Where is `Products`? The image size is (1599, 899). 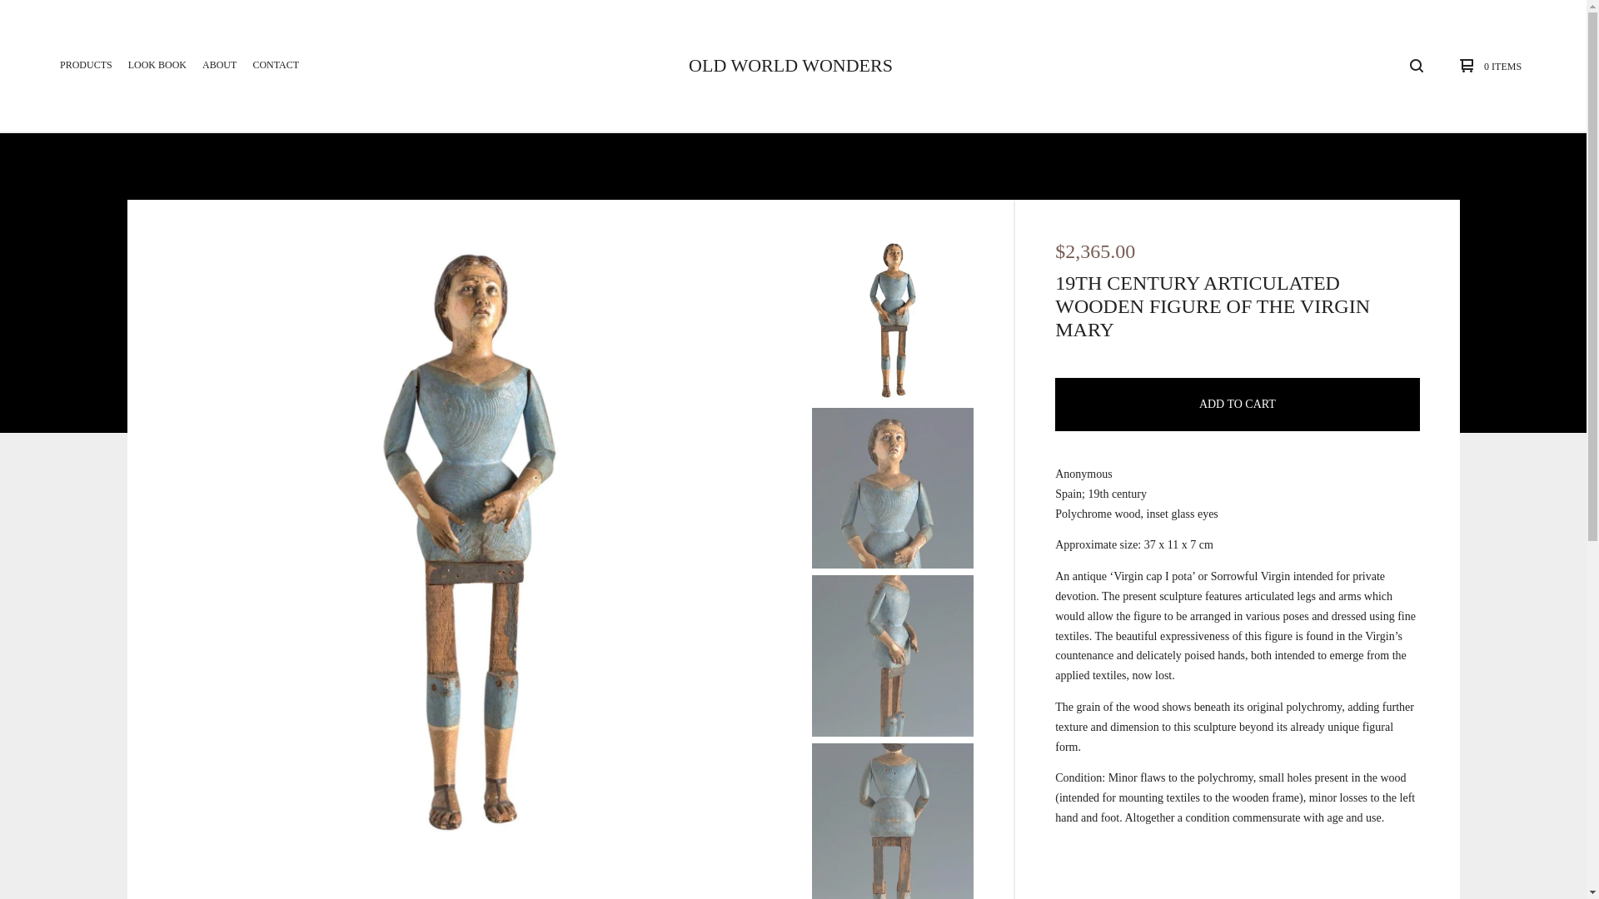
Products is located at coordinates (85, 65).